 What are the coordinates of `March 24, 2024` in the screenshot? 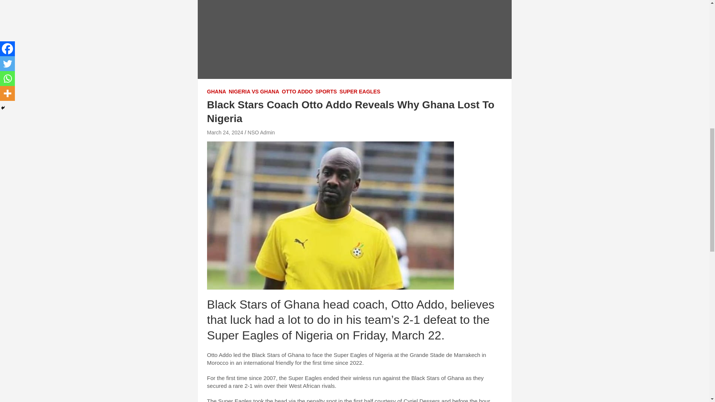 It's located at (225, 132).